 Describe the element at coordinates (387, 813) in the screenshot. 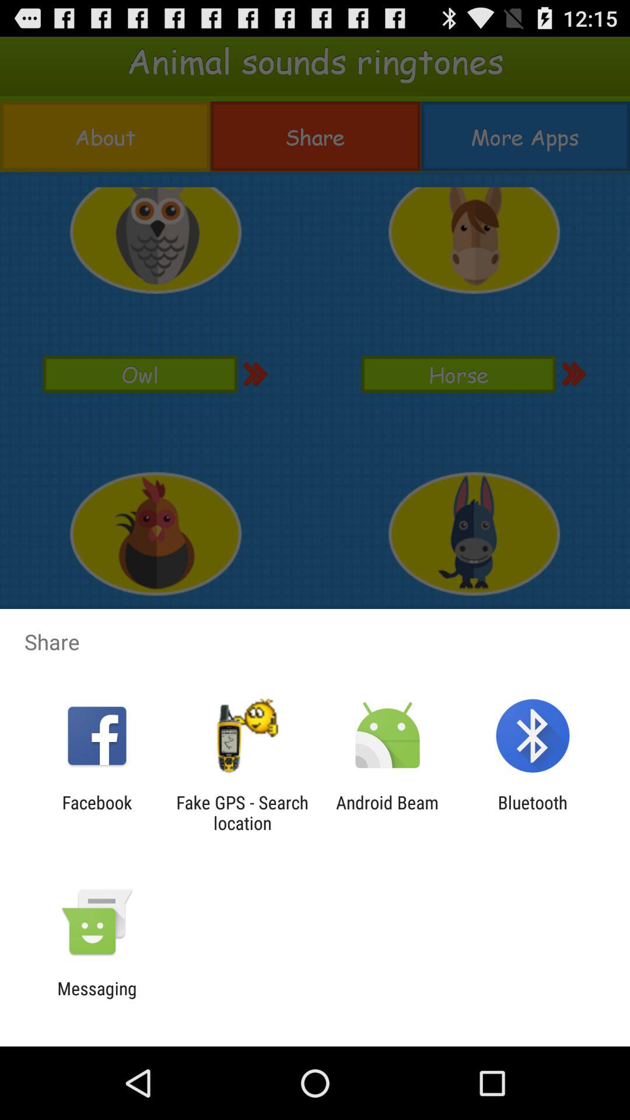

I see `scroll to android beam icon` at that location.